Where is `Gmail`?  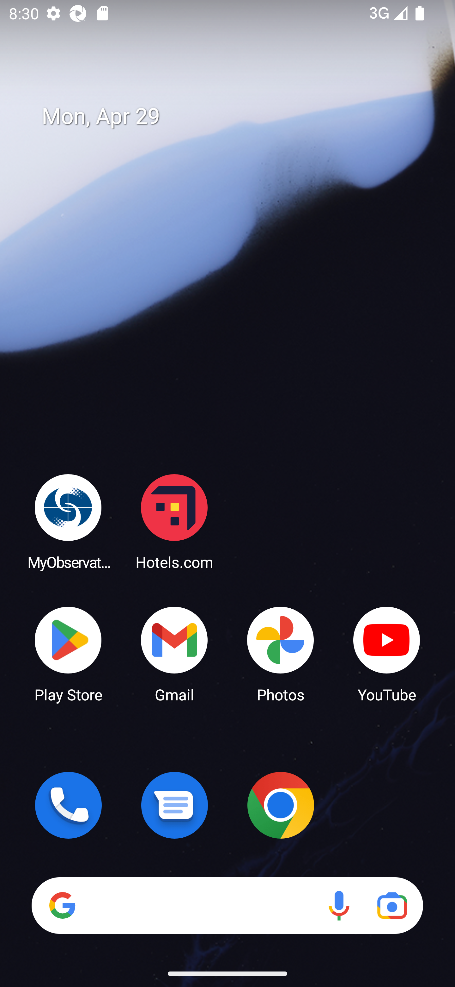
Gmail is located at coordinates (174, 654).